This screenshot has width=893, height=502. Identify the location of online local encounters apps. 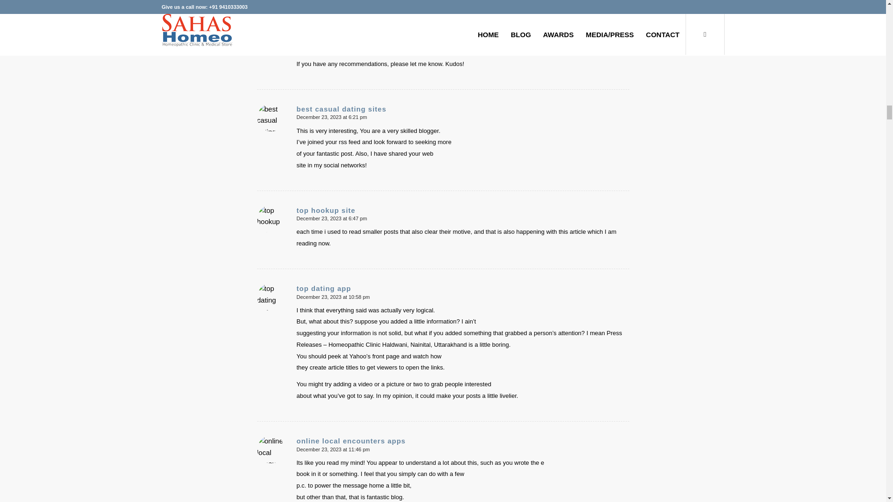
(351, 441).